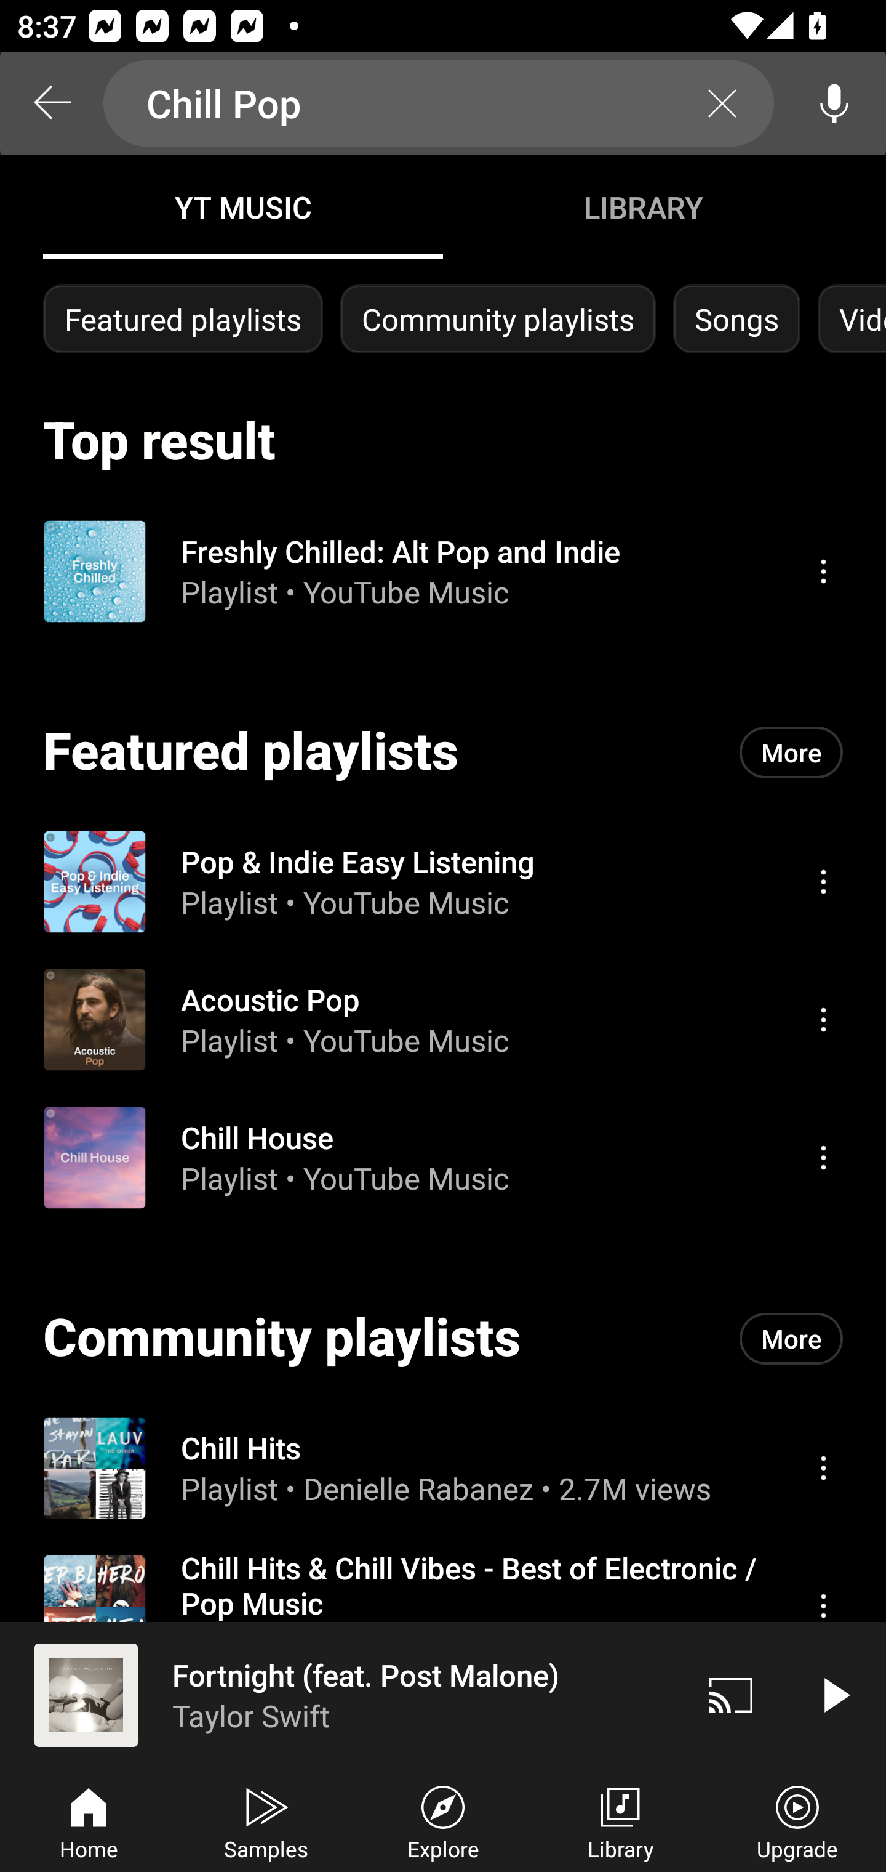 This screenshot has width=886, height=1872. Describe the element at coordinates (823, 1156) in the screenshot. I see `Menu` at that location.